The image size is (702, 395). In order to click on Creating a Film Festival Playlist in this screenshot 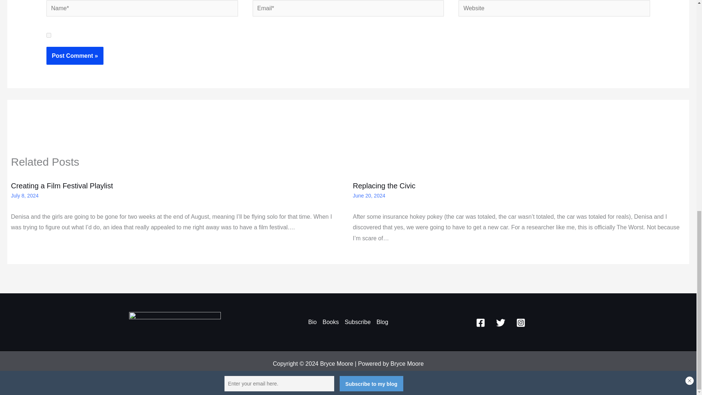, I will do `click(62, 186)`.